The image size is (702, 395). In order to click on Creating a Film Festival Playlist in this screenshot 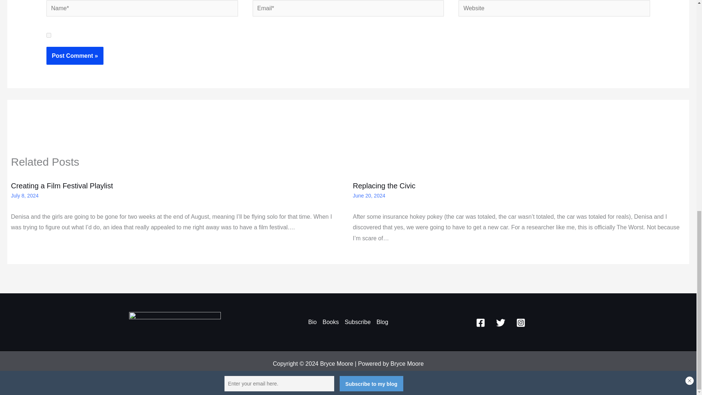, I will do `click(62, 186)`.